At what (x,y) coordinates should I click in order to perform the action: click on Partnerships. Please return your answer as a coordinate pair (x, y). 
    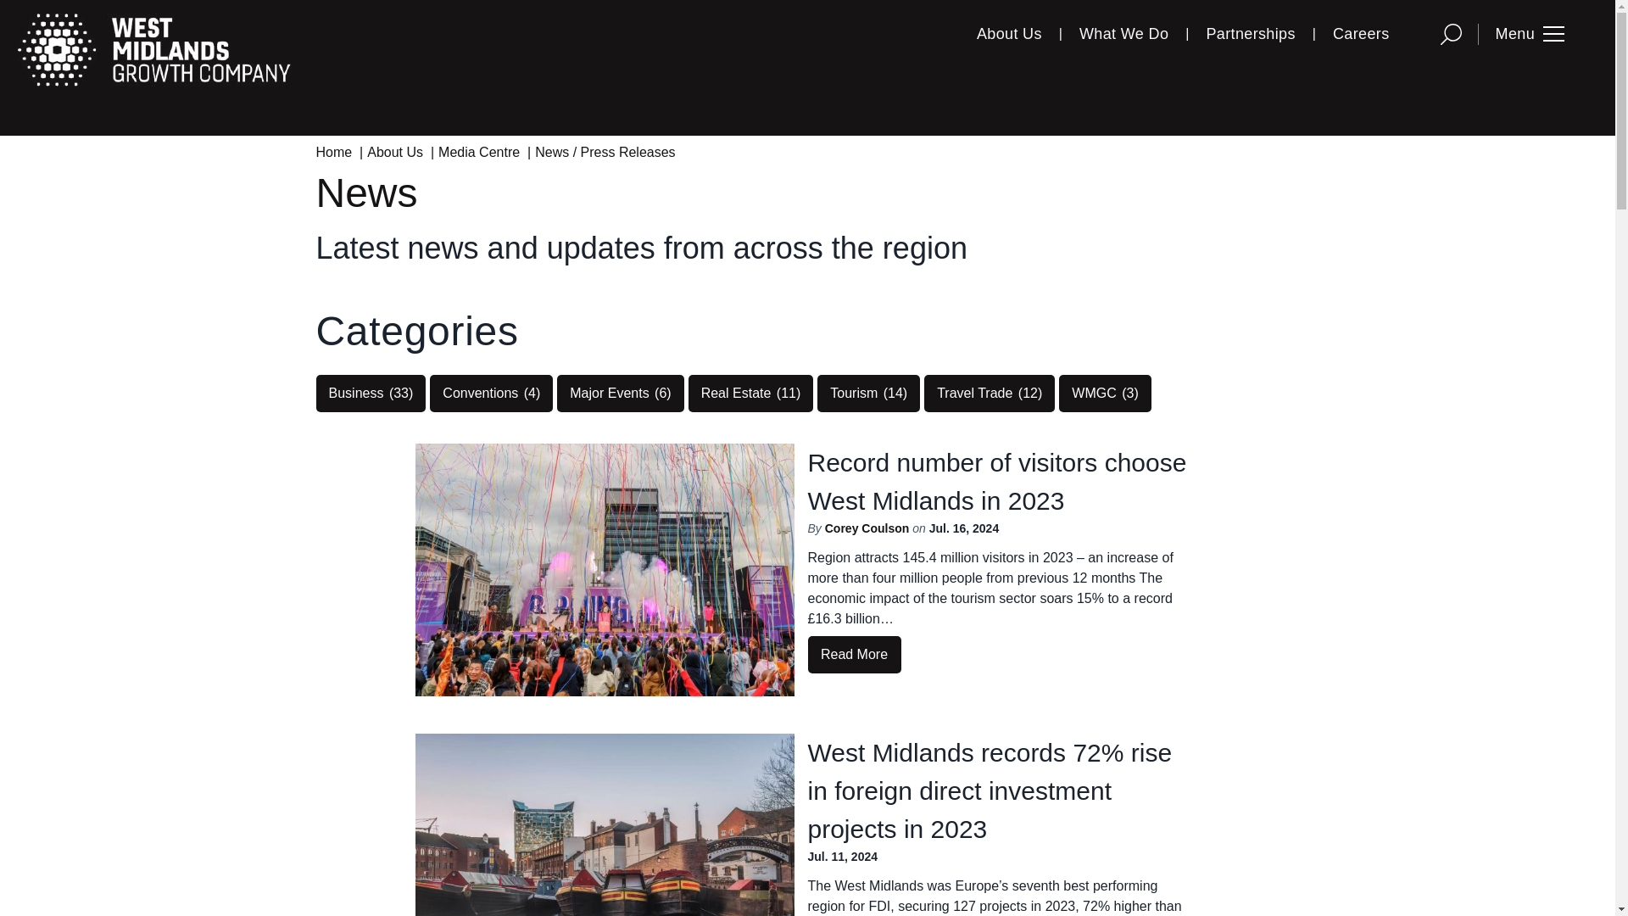
    Looking at the image, I should click on (1250, 34).